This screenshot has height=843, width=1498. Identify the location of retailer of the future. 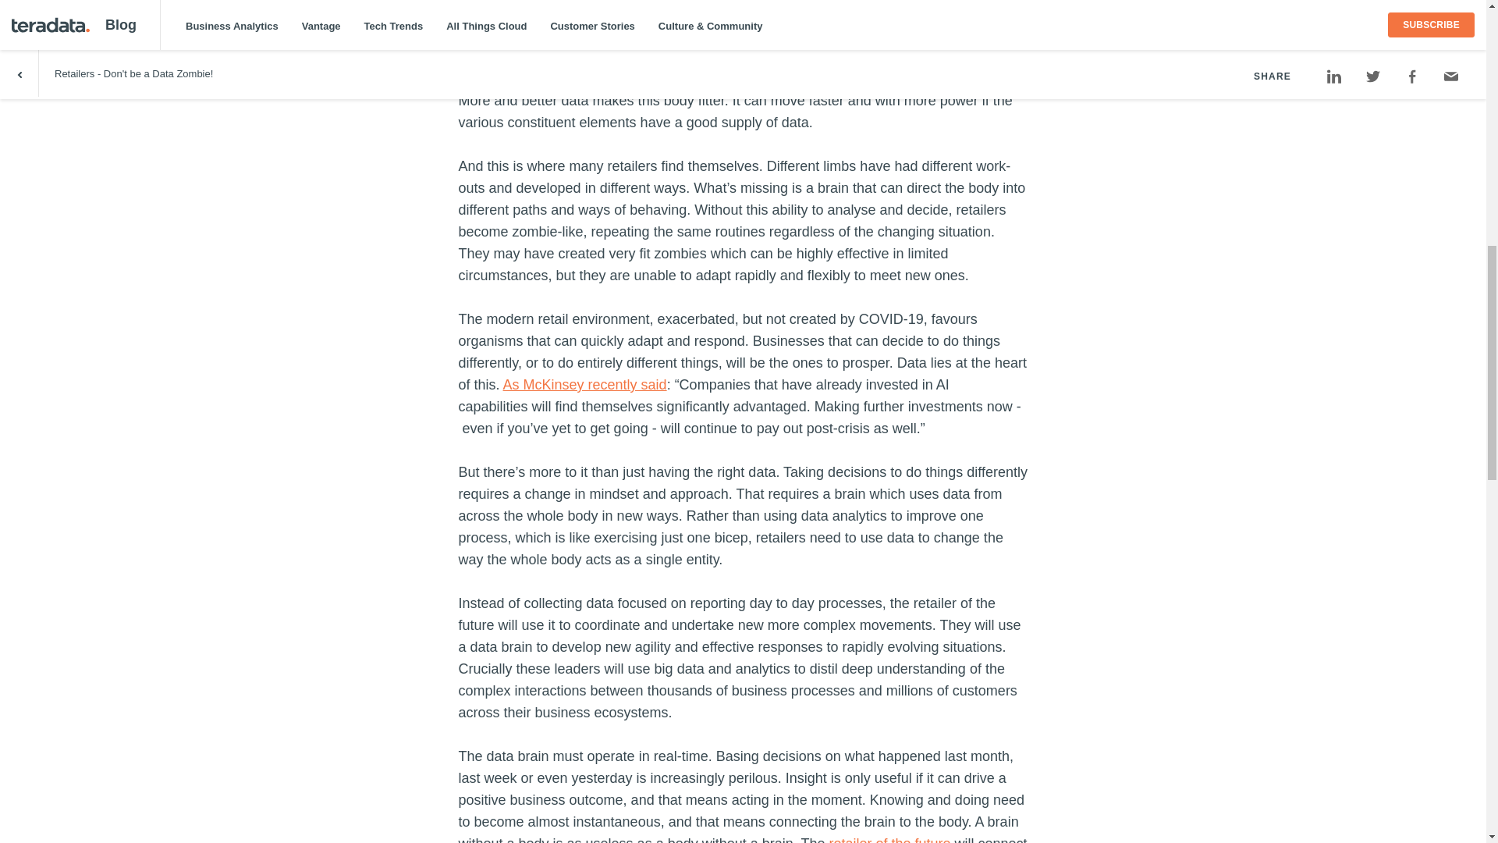
(889, 840).